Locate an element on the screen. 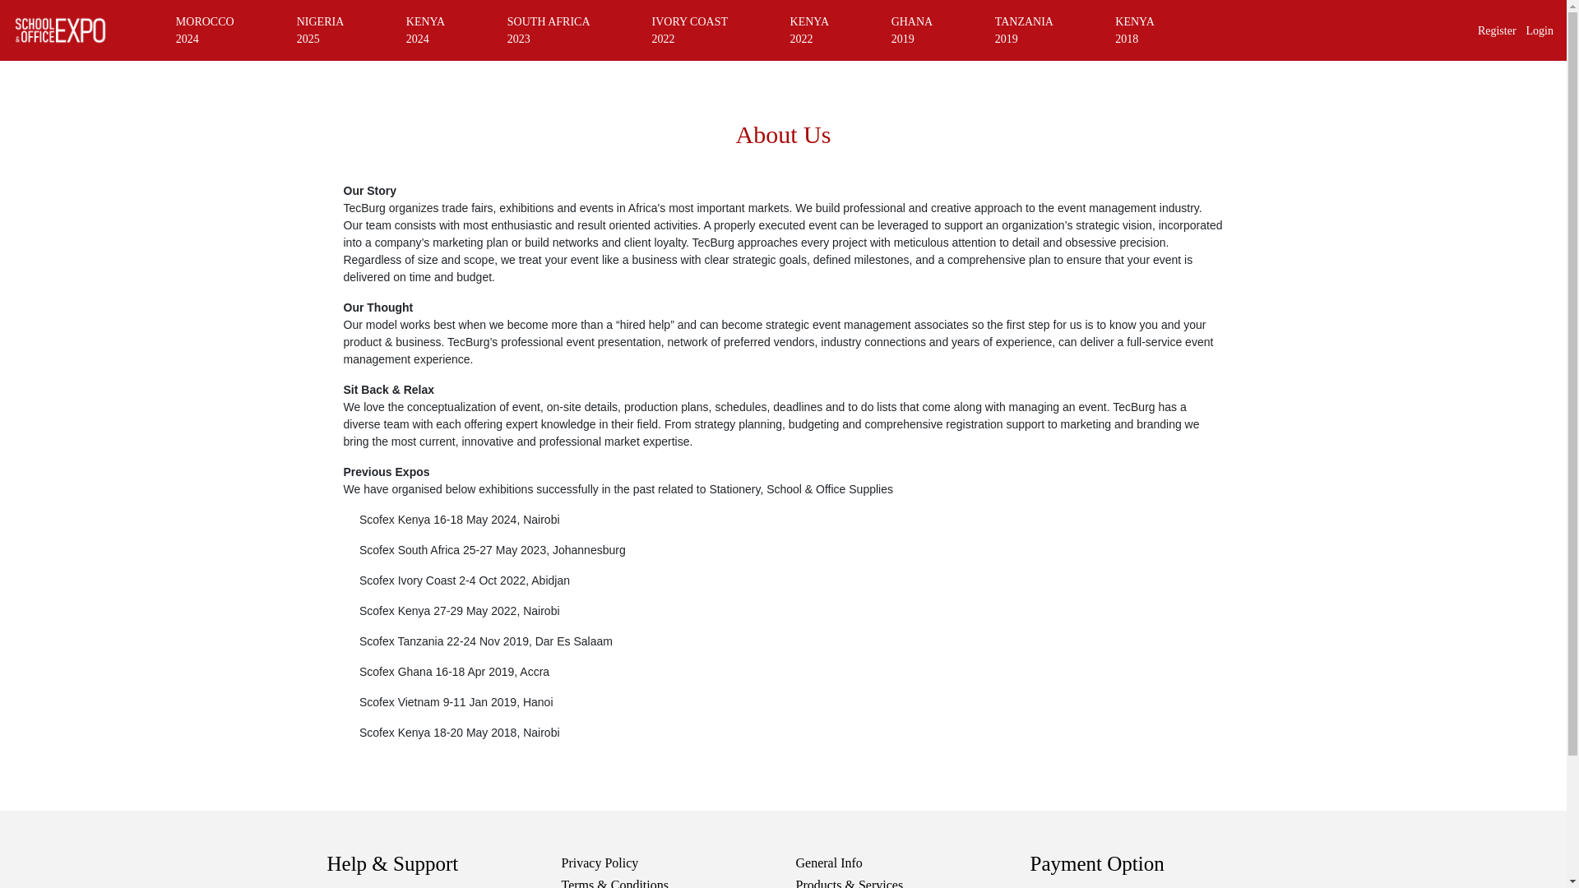  NIGERIA 2025 is located at coordinates (332, 30).